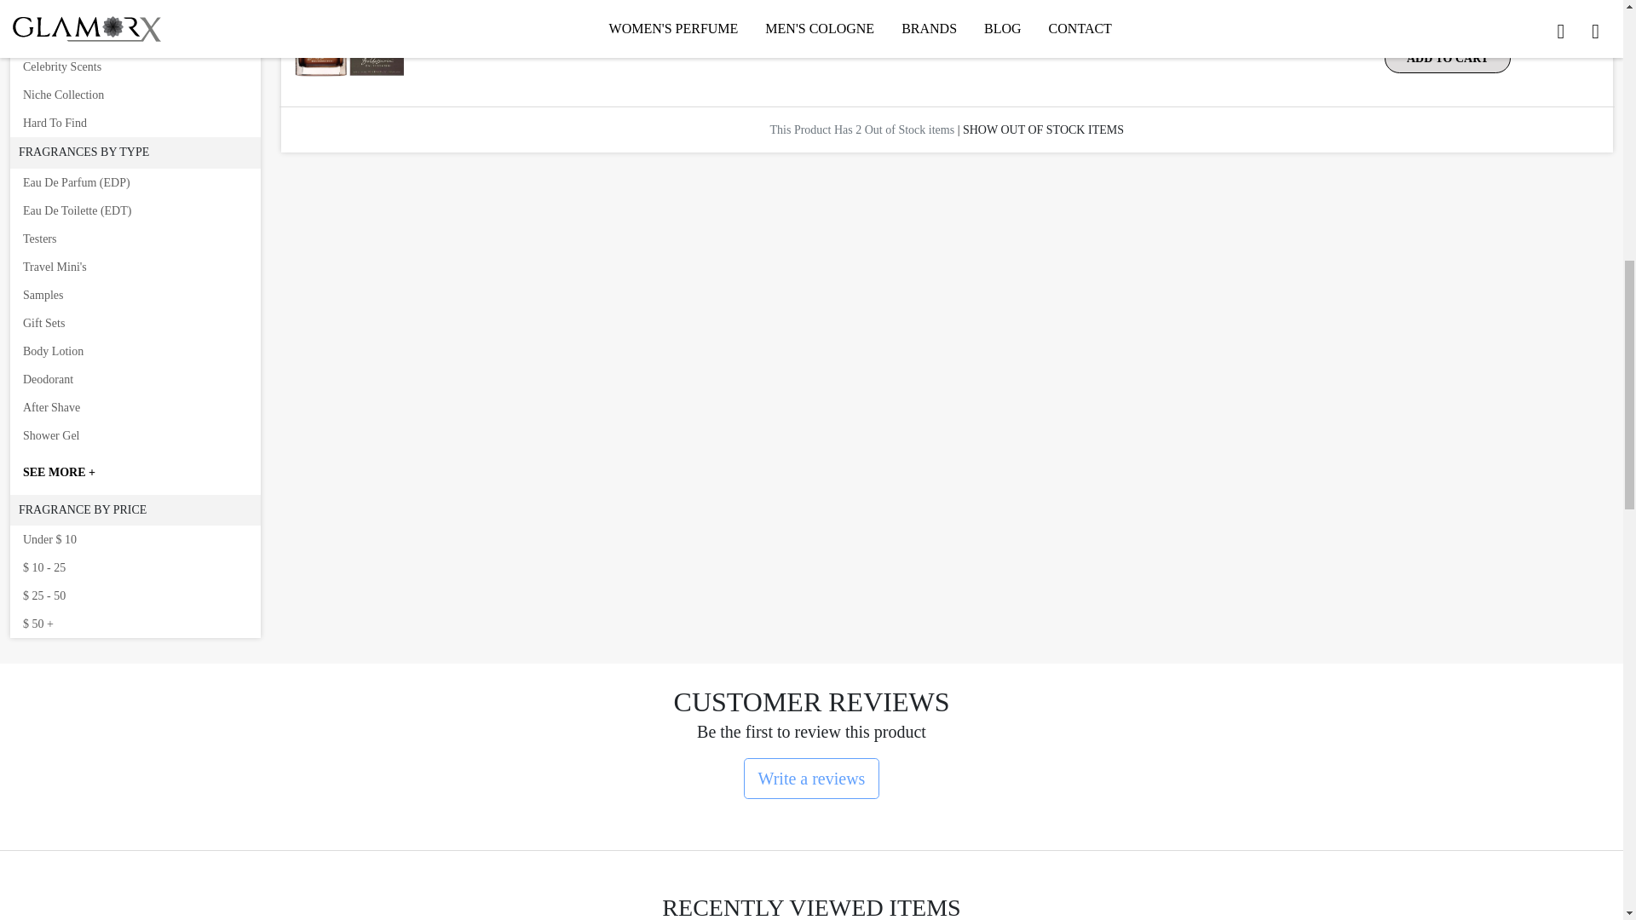  Describe the element at coordinates (135, 267) in the screenshot. I see `Travel Mini's` at that location.